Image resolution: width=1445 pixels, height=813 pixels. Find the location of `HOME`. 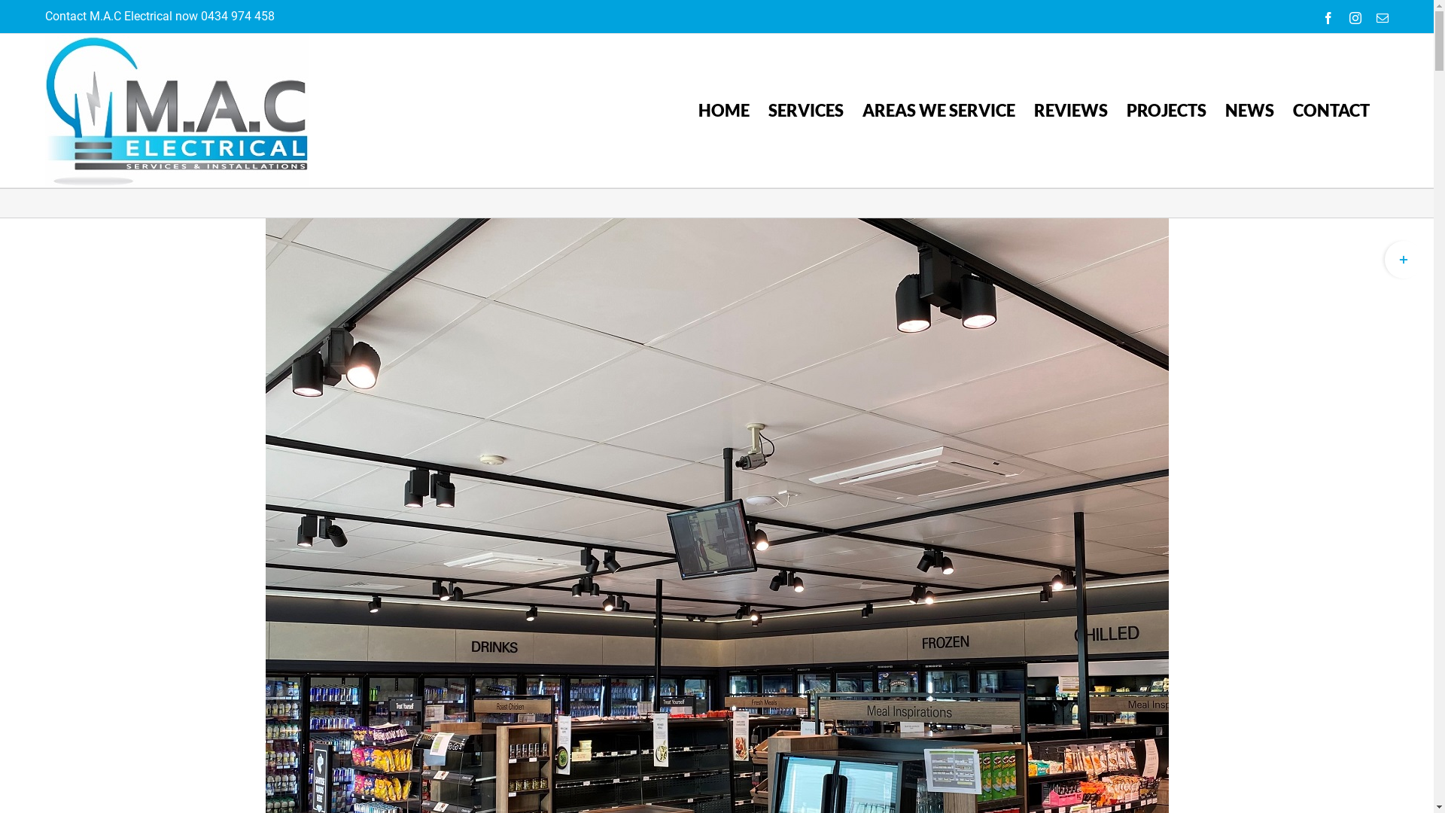

HOME is located at coordinates (724, 111).